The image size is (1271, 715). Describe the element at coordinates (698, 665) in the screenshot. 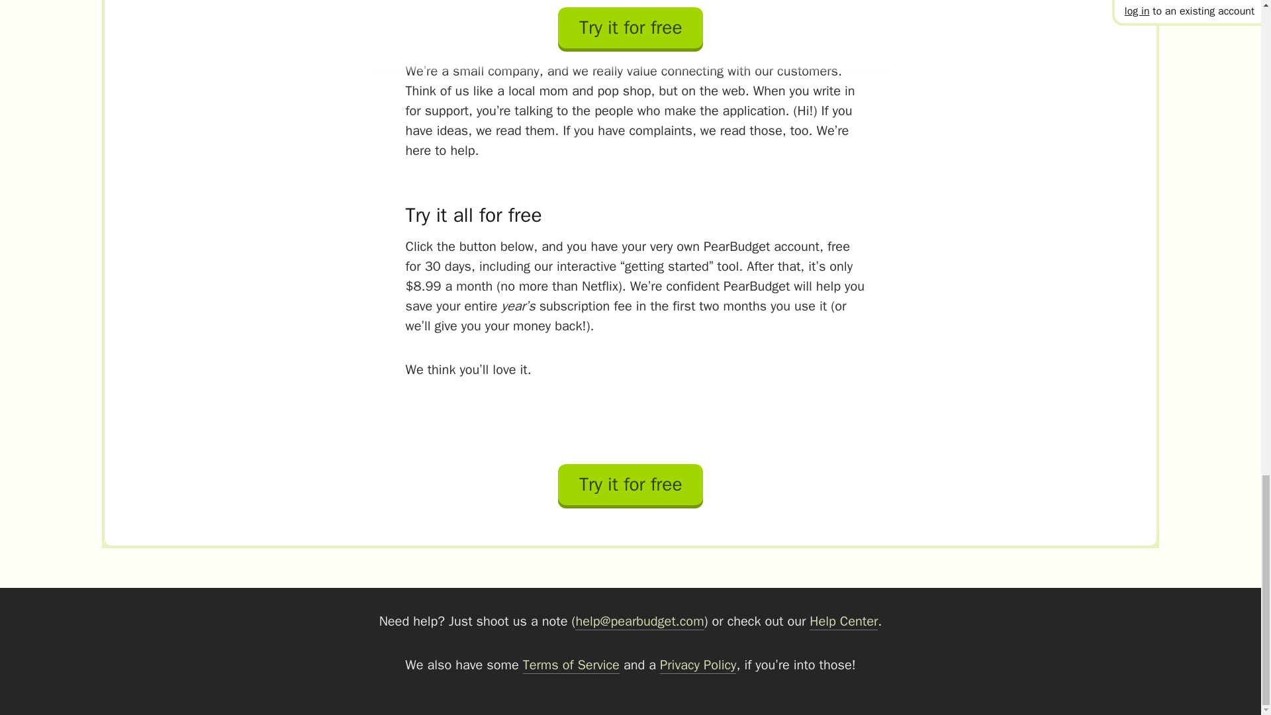

I see `Privacy Policy` at that location.